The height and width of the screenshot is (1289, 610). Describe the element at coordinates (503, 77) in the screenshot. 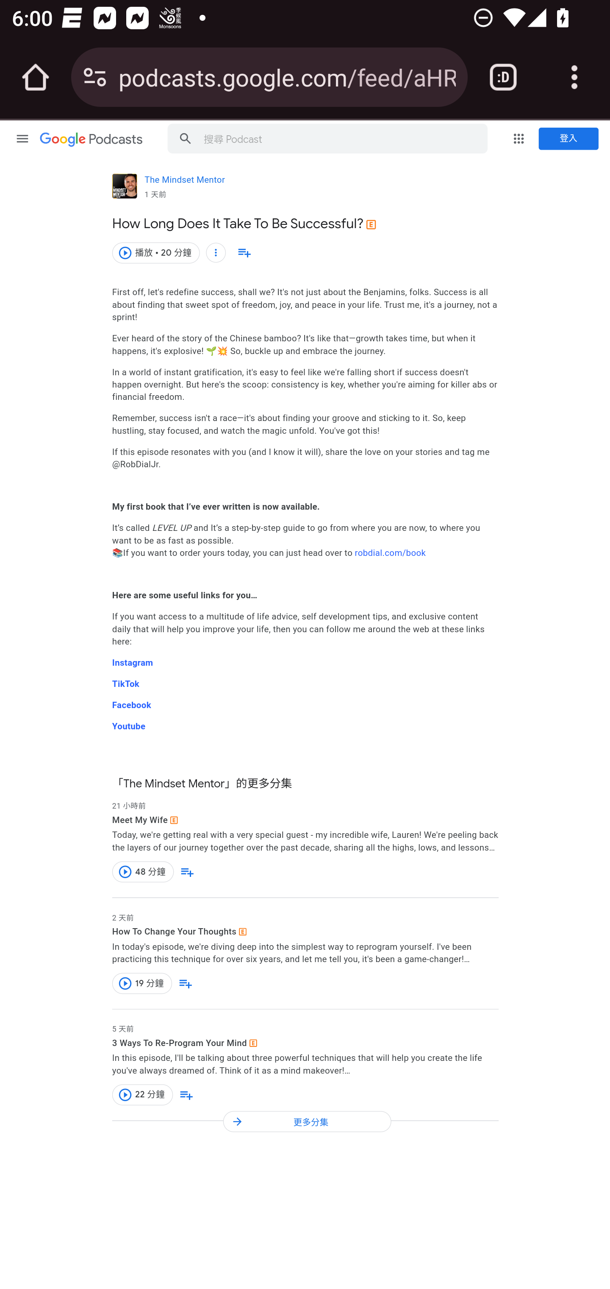

I see `Switch or close tabs` at that location.